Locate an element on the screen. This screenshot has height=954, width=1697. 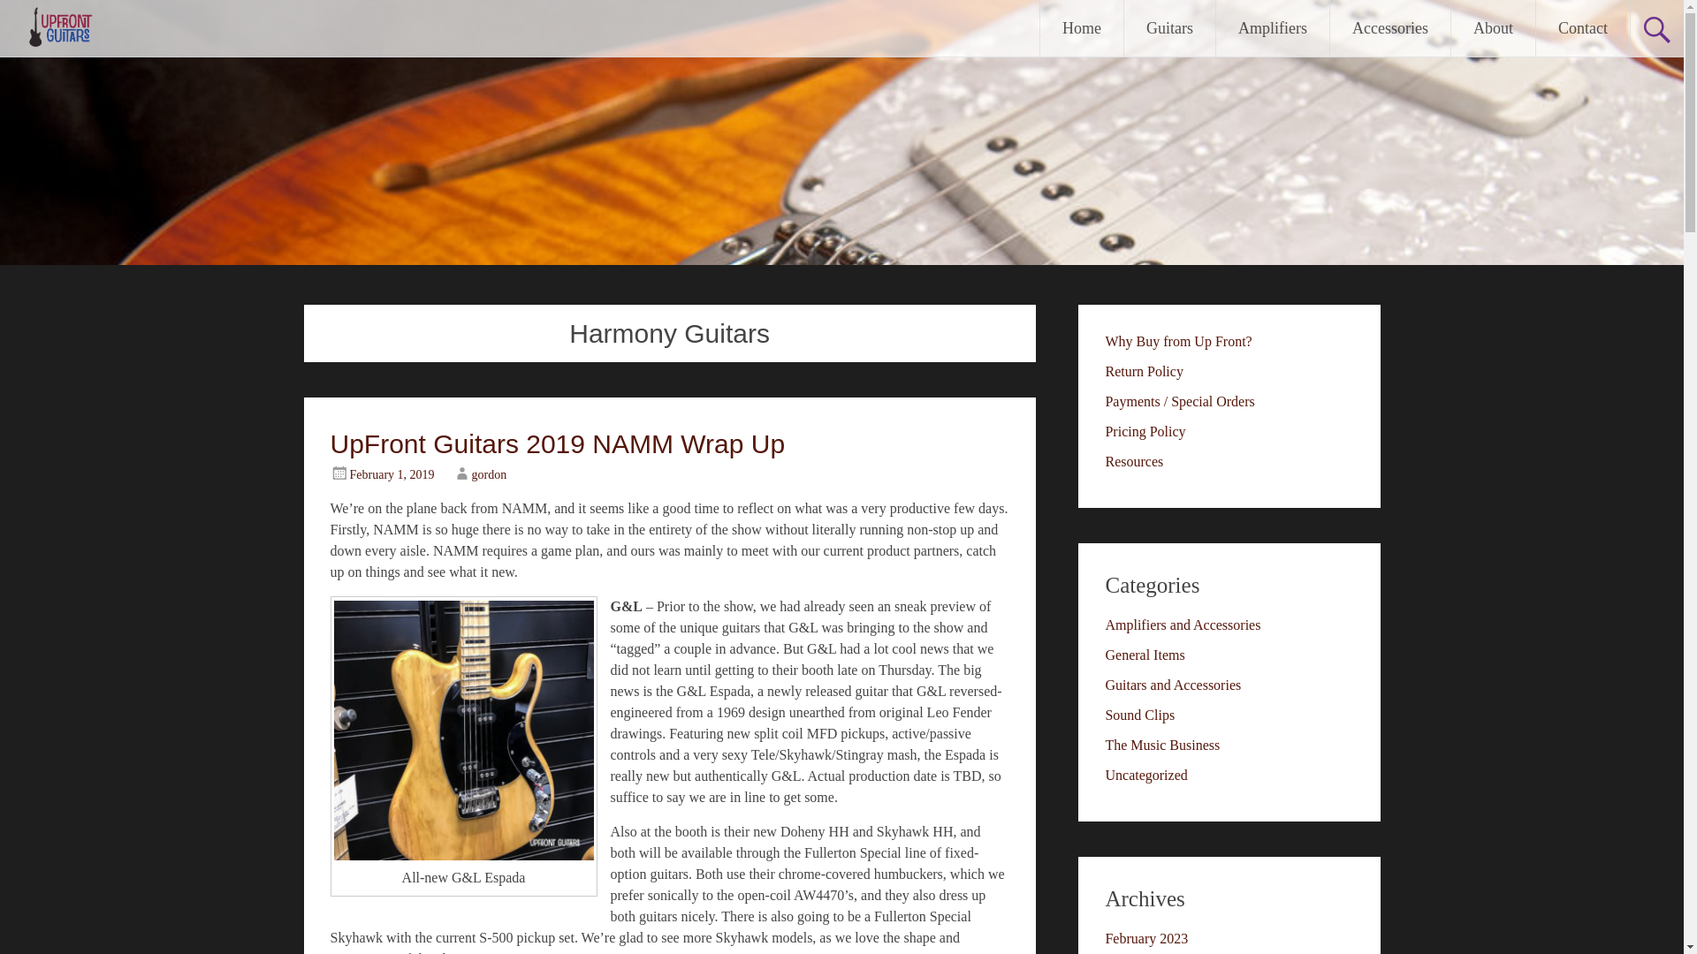
About is located at coordinates (1493, 28).